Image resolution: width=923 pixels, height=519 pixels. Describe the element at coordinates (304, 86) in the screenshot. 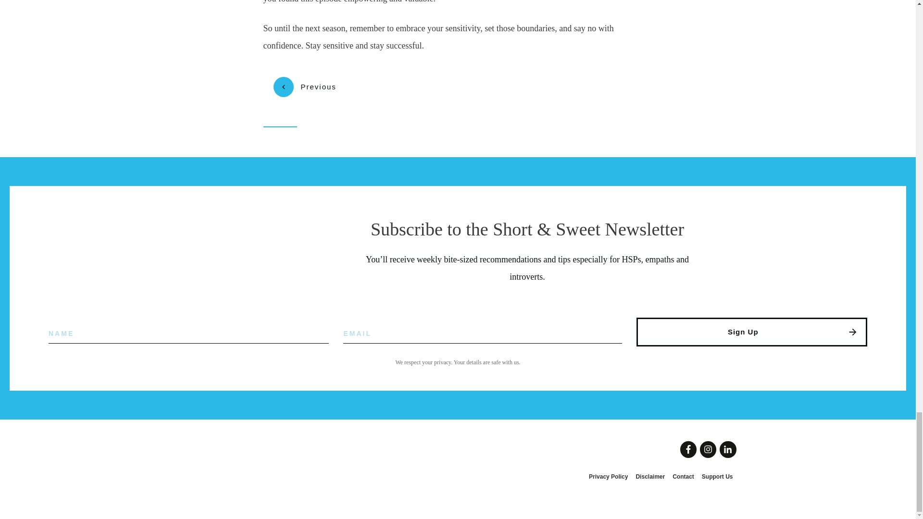

I see `Previous` at that location.